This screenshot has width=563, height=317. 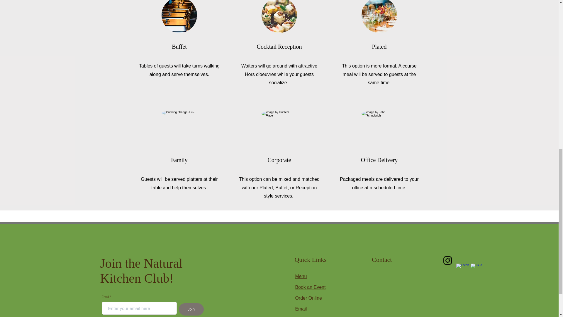 I want to click on Email, so click(x=301, y=309).